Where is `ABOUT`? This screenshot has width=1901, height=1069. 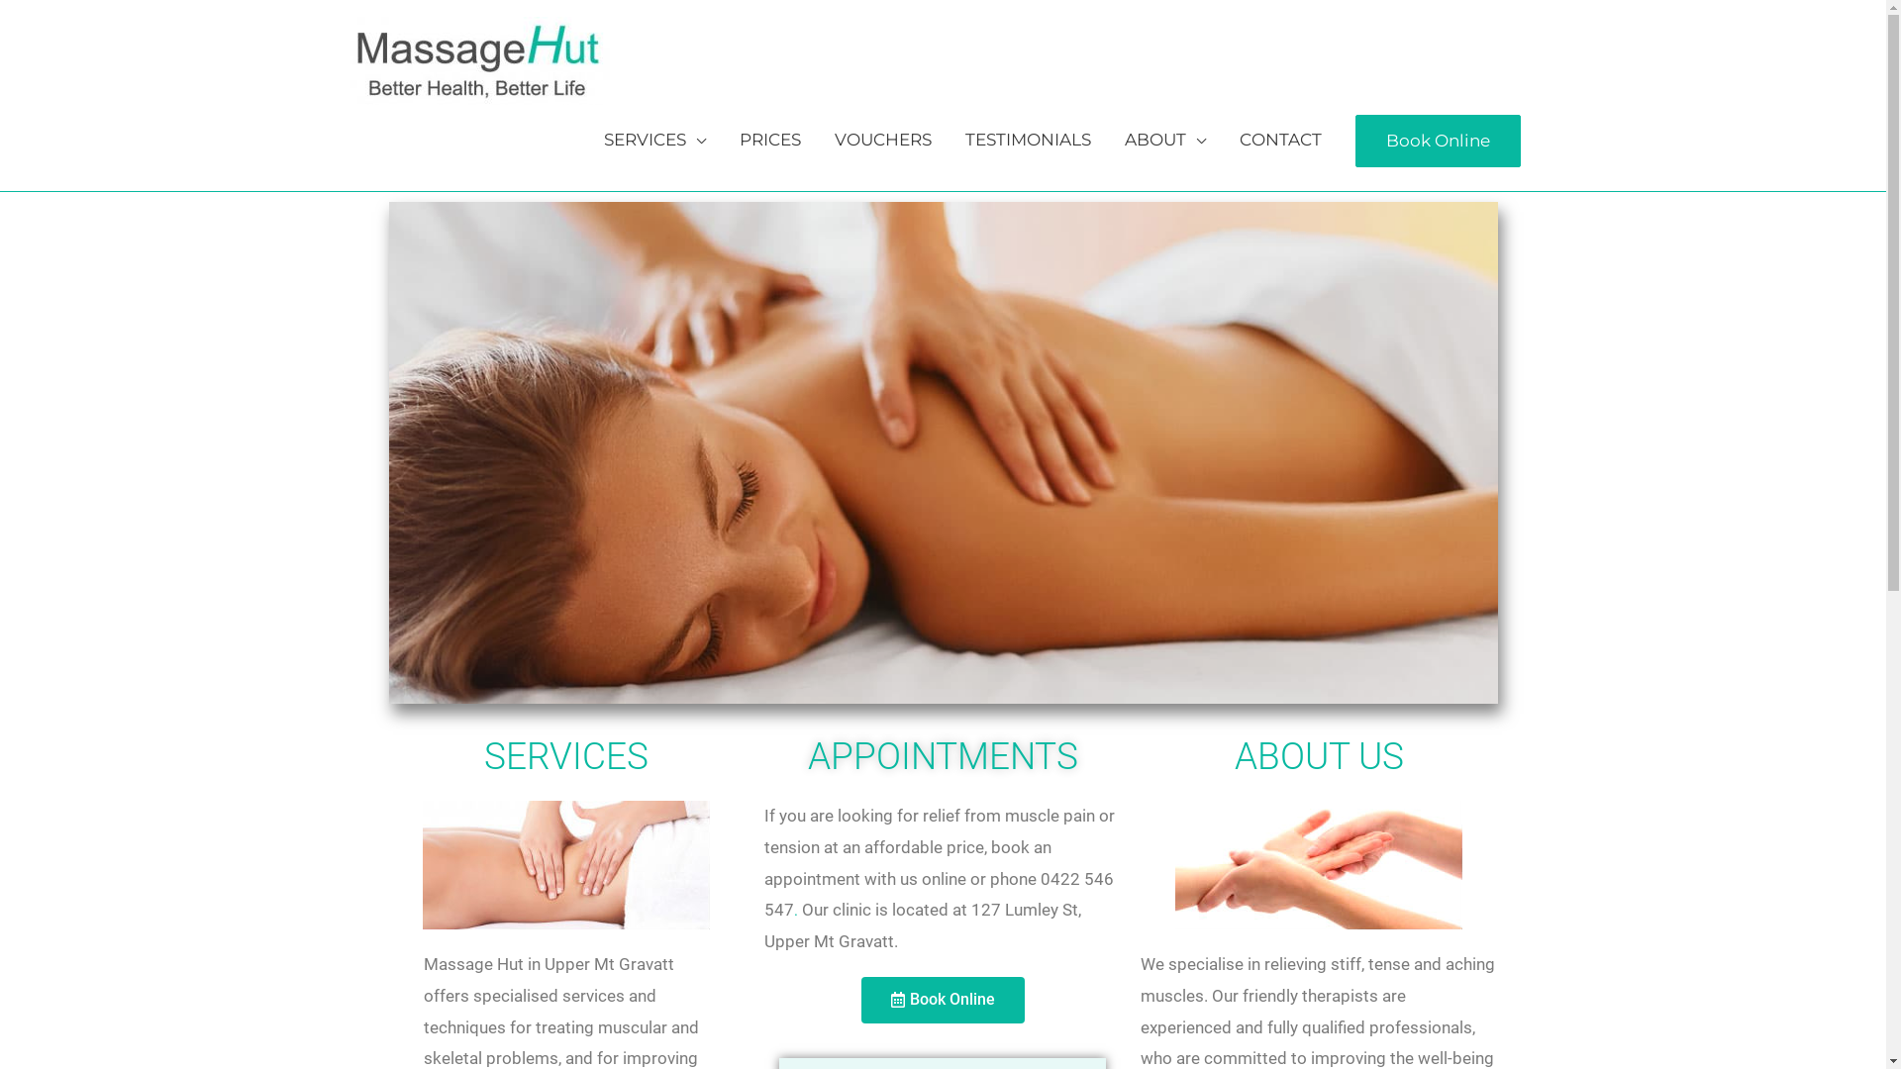
ABOUT is located at coordinates (1164, 140).